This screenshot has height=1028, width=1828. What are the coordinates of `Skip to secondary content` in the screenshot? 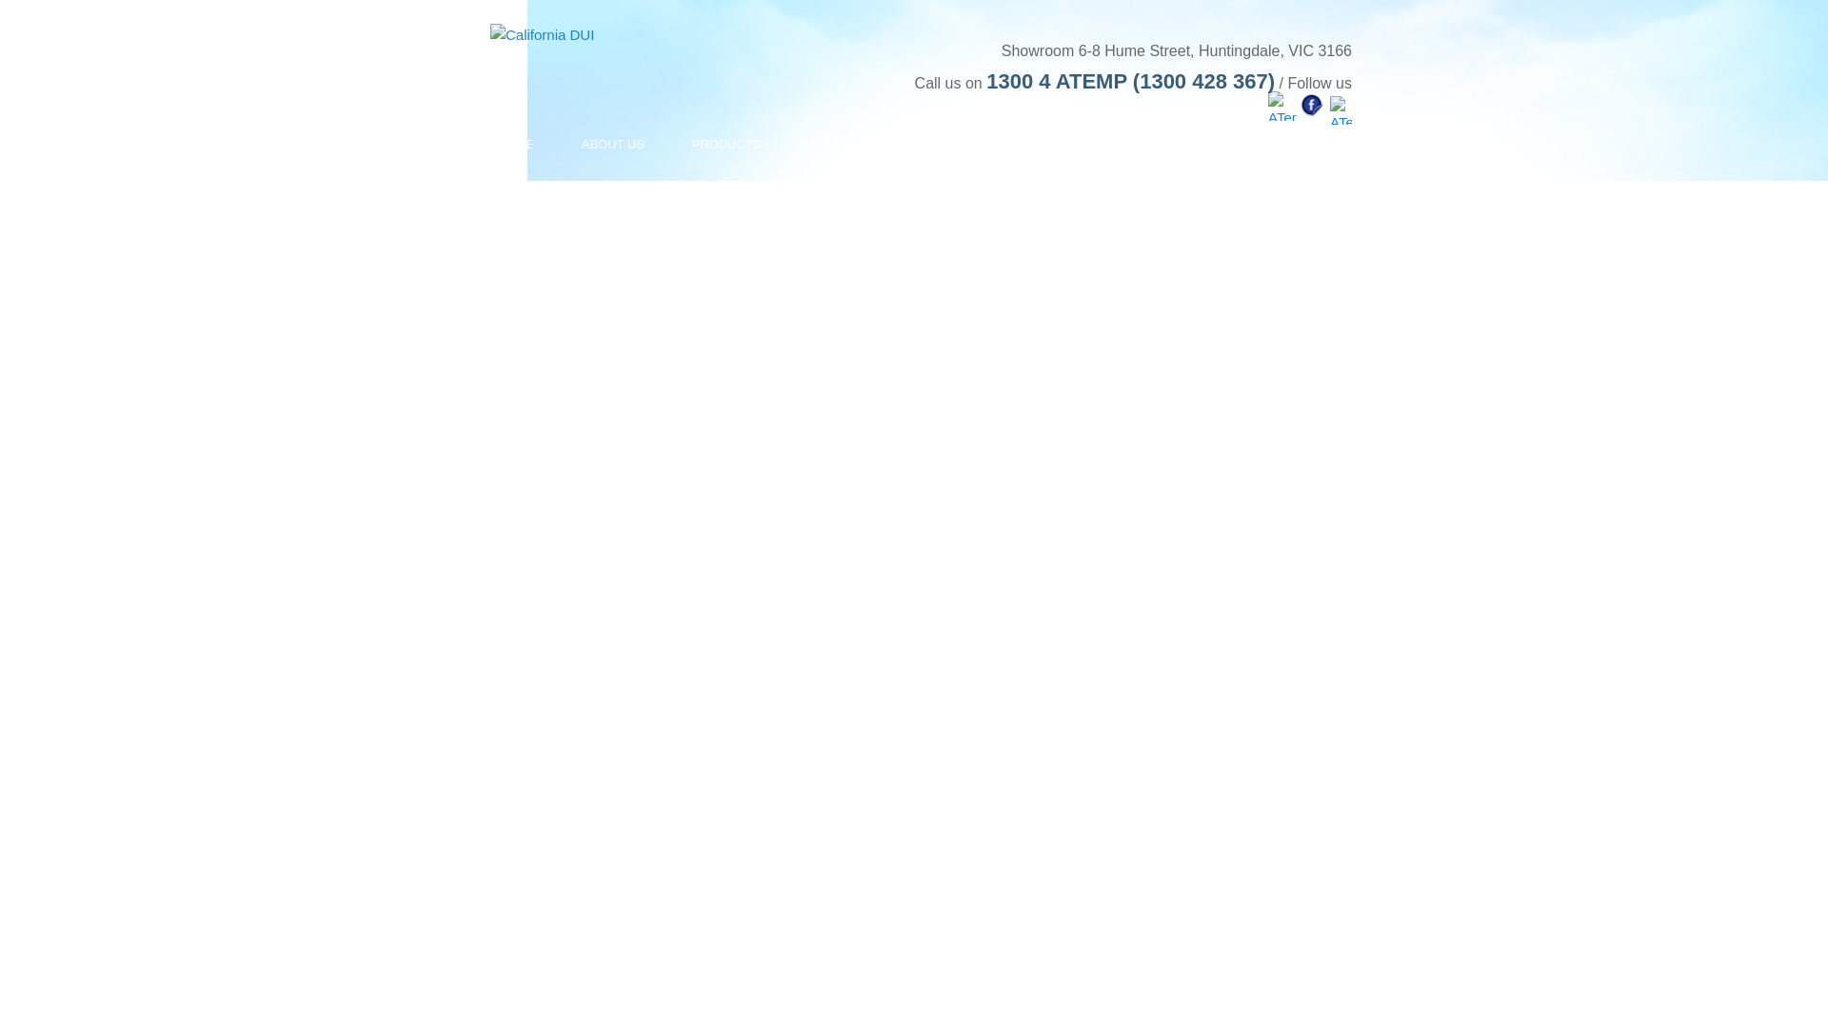 It's located at (558, 138).